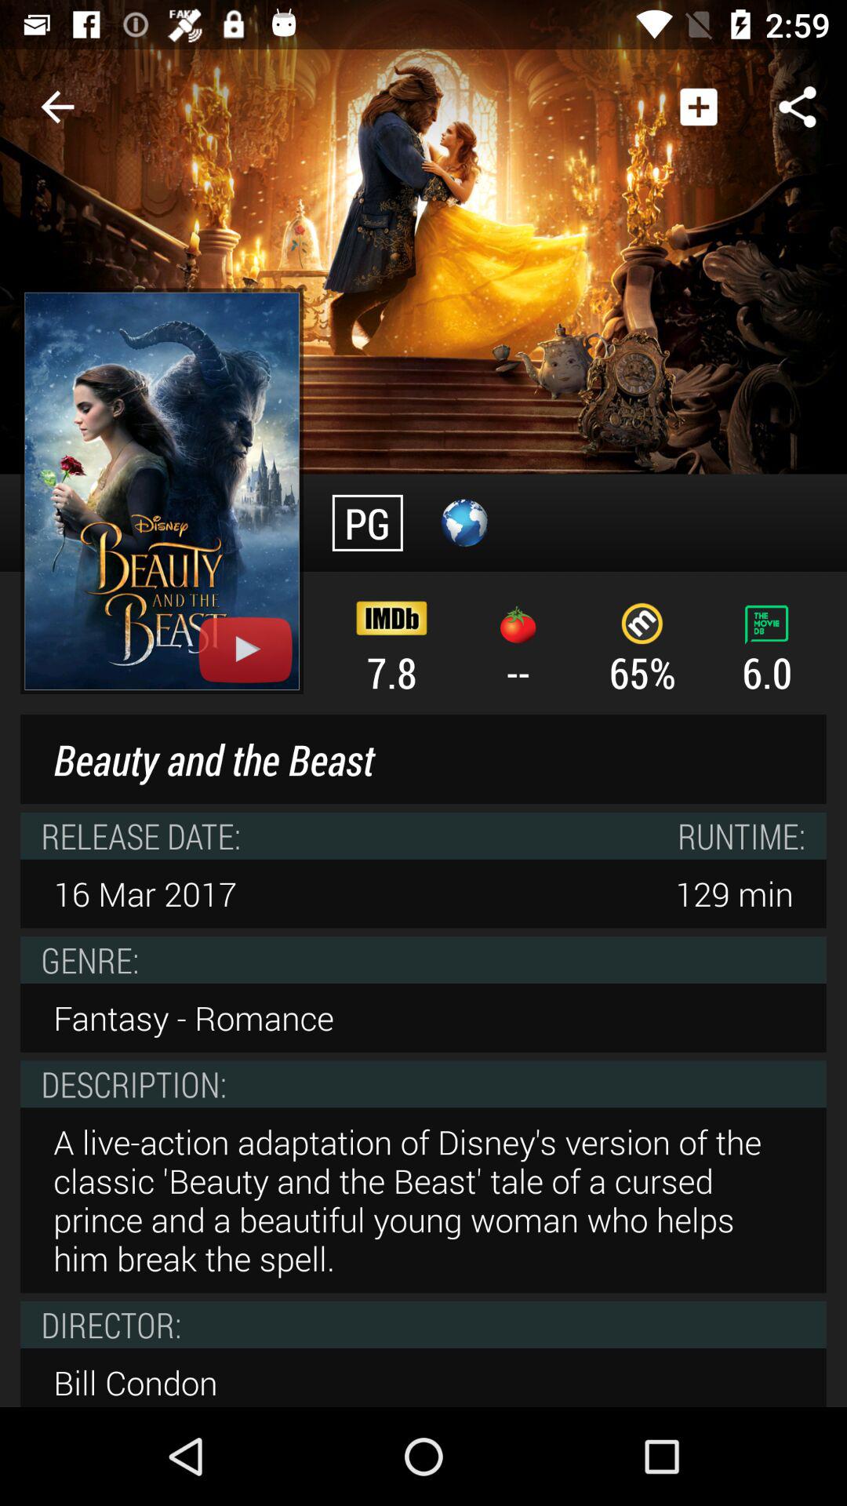  I want to click on click the youtube symbol, so click(162, 491).